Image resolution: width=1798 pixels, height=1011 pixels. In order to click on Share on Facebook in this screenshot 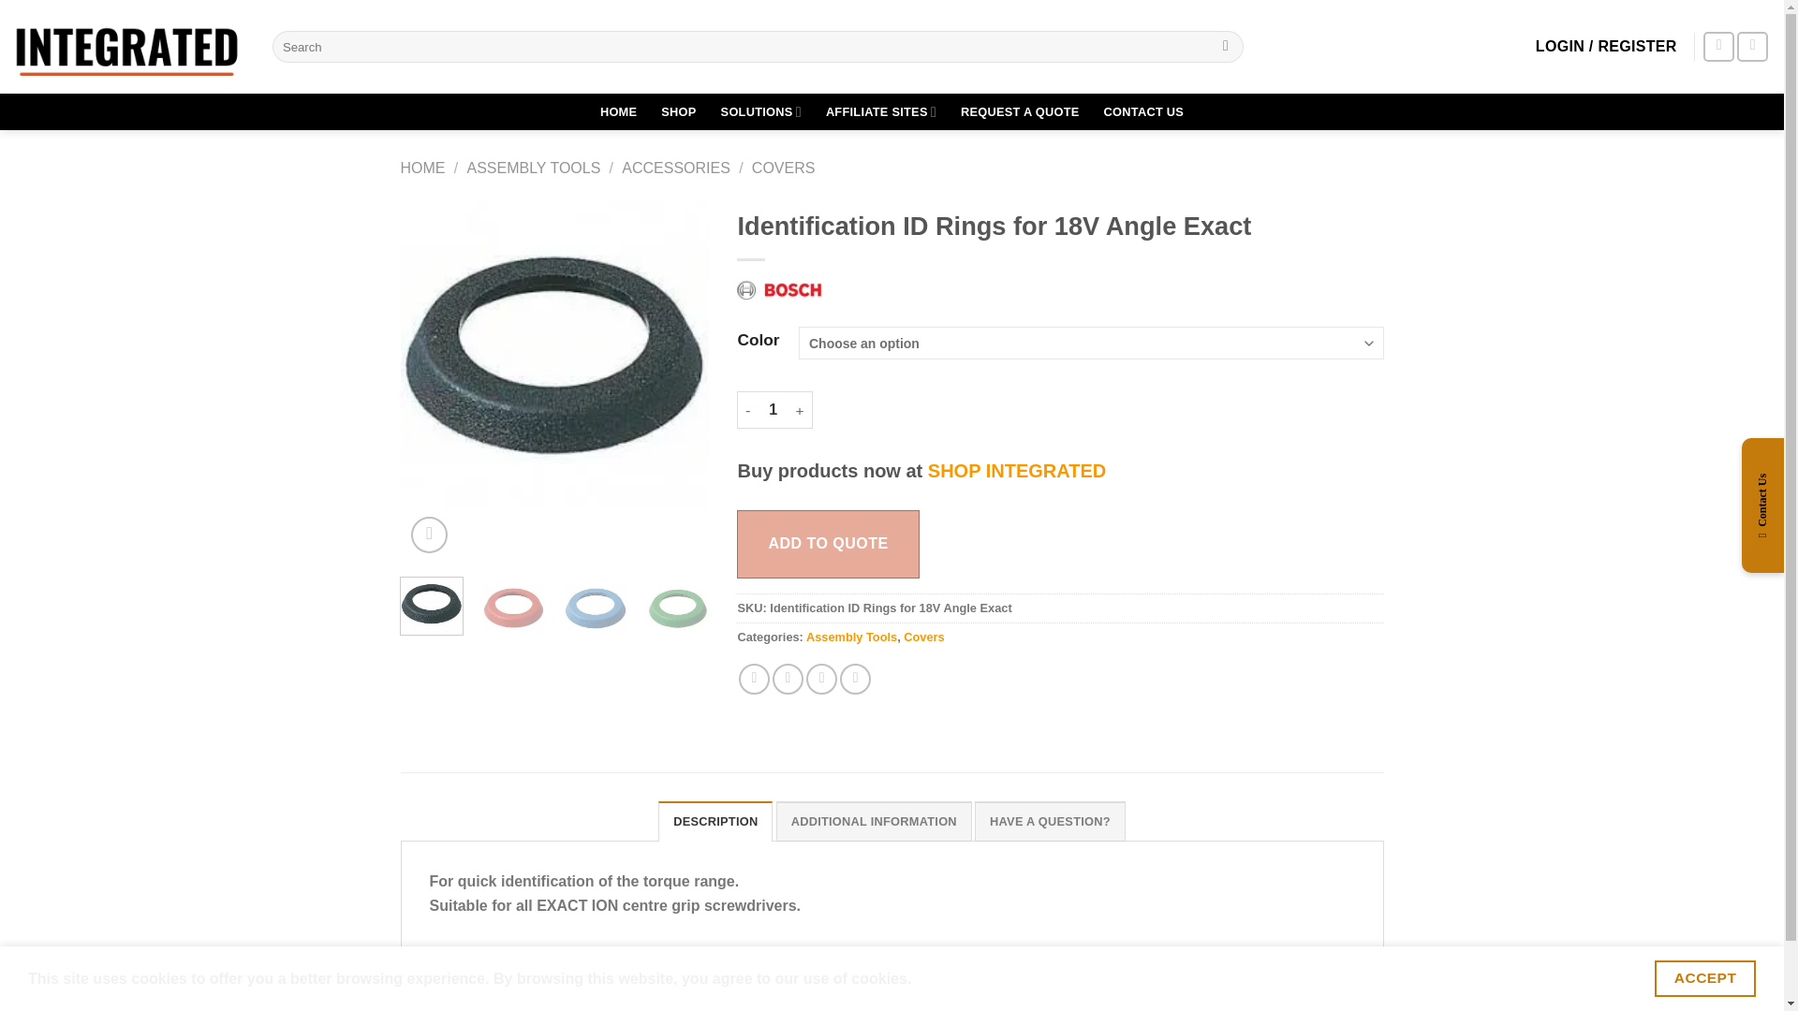, I will do `click(754, 678)`.